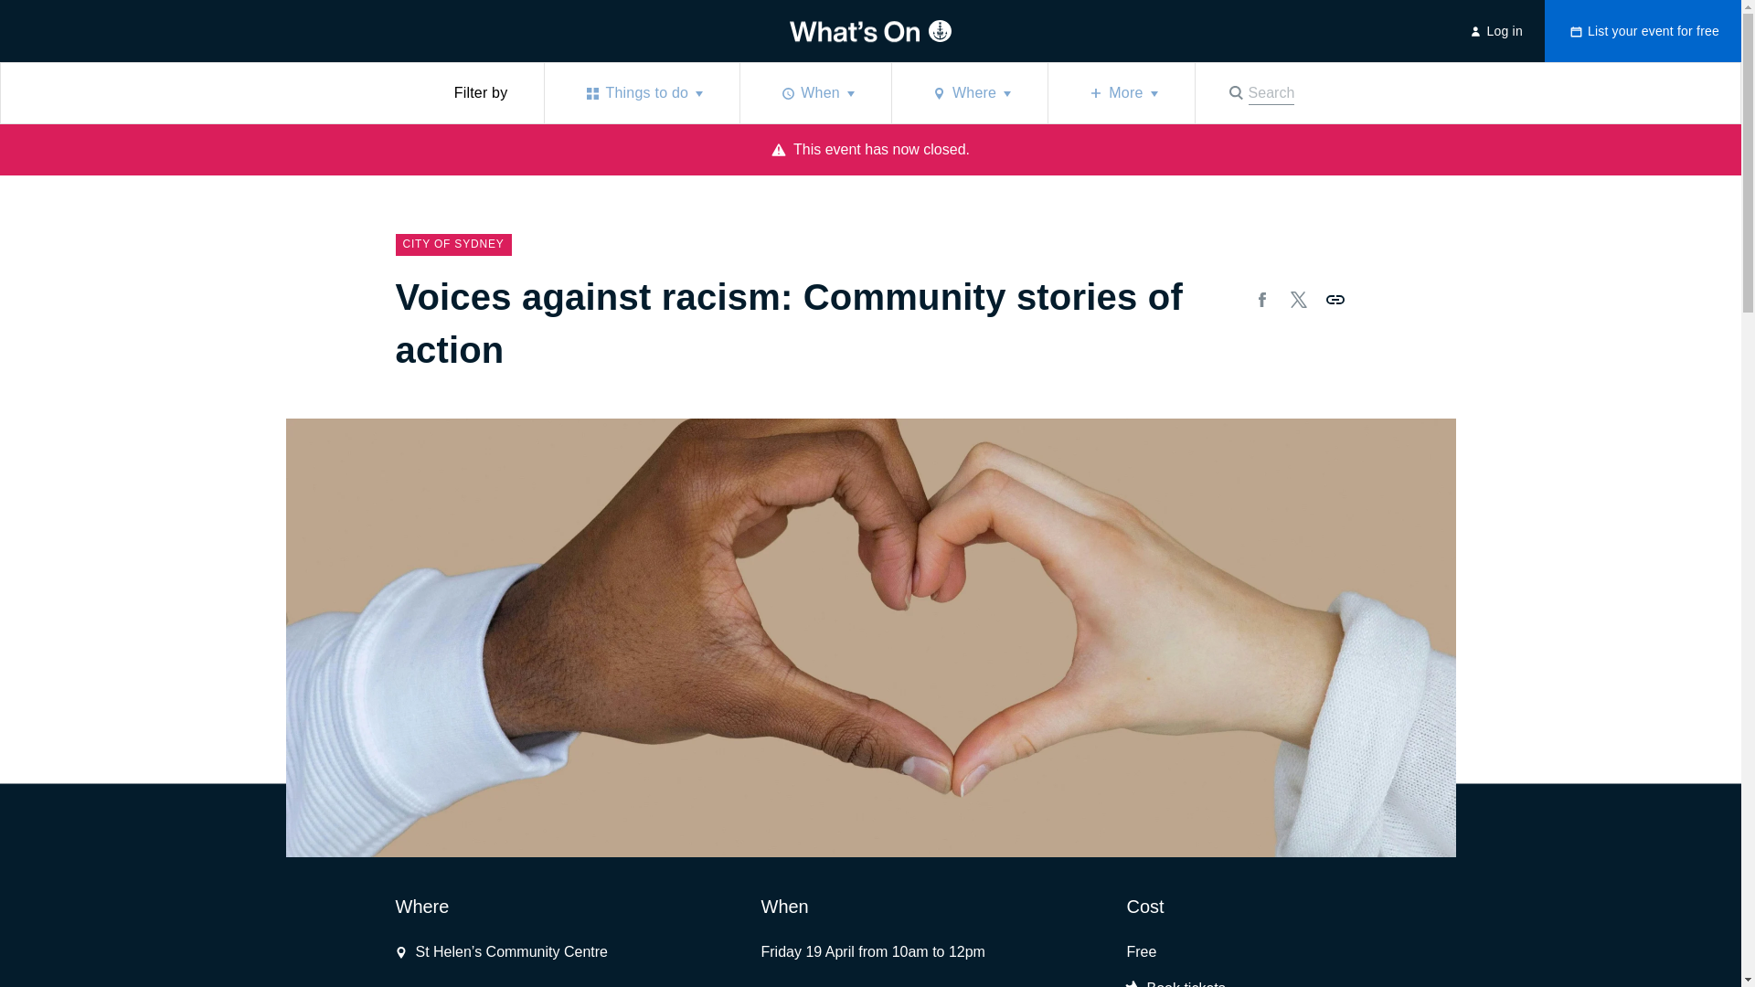  What do you see at coordinates (1121, 93) in the screenshot?
I see `Things to do` at bounding box center [1121, 93].